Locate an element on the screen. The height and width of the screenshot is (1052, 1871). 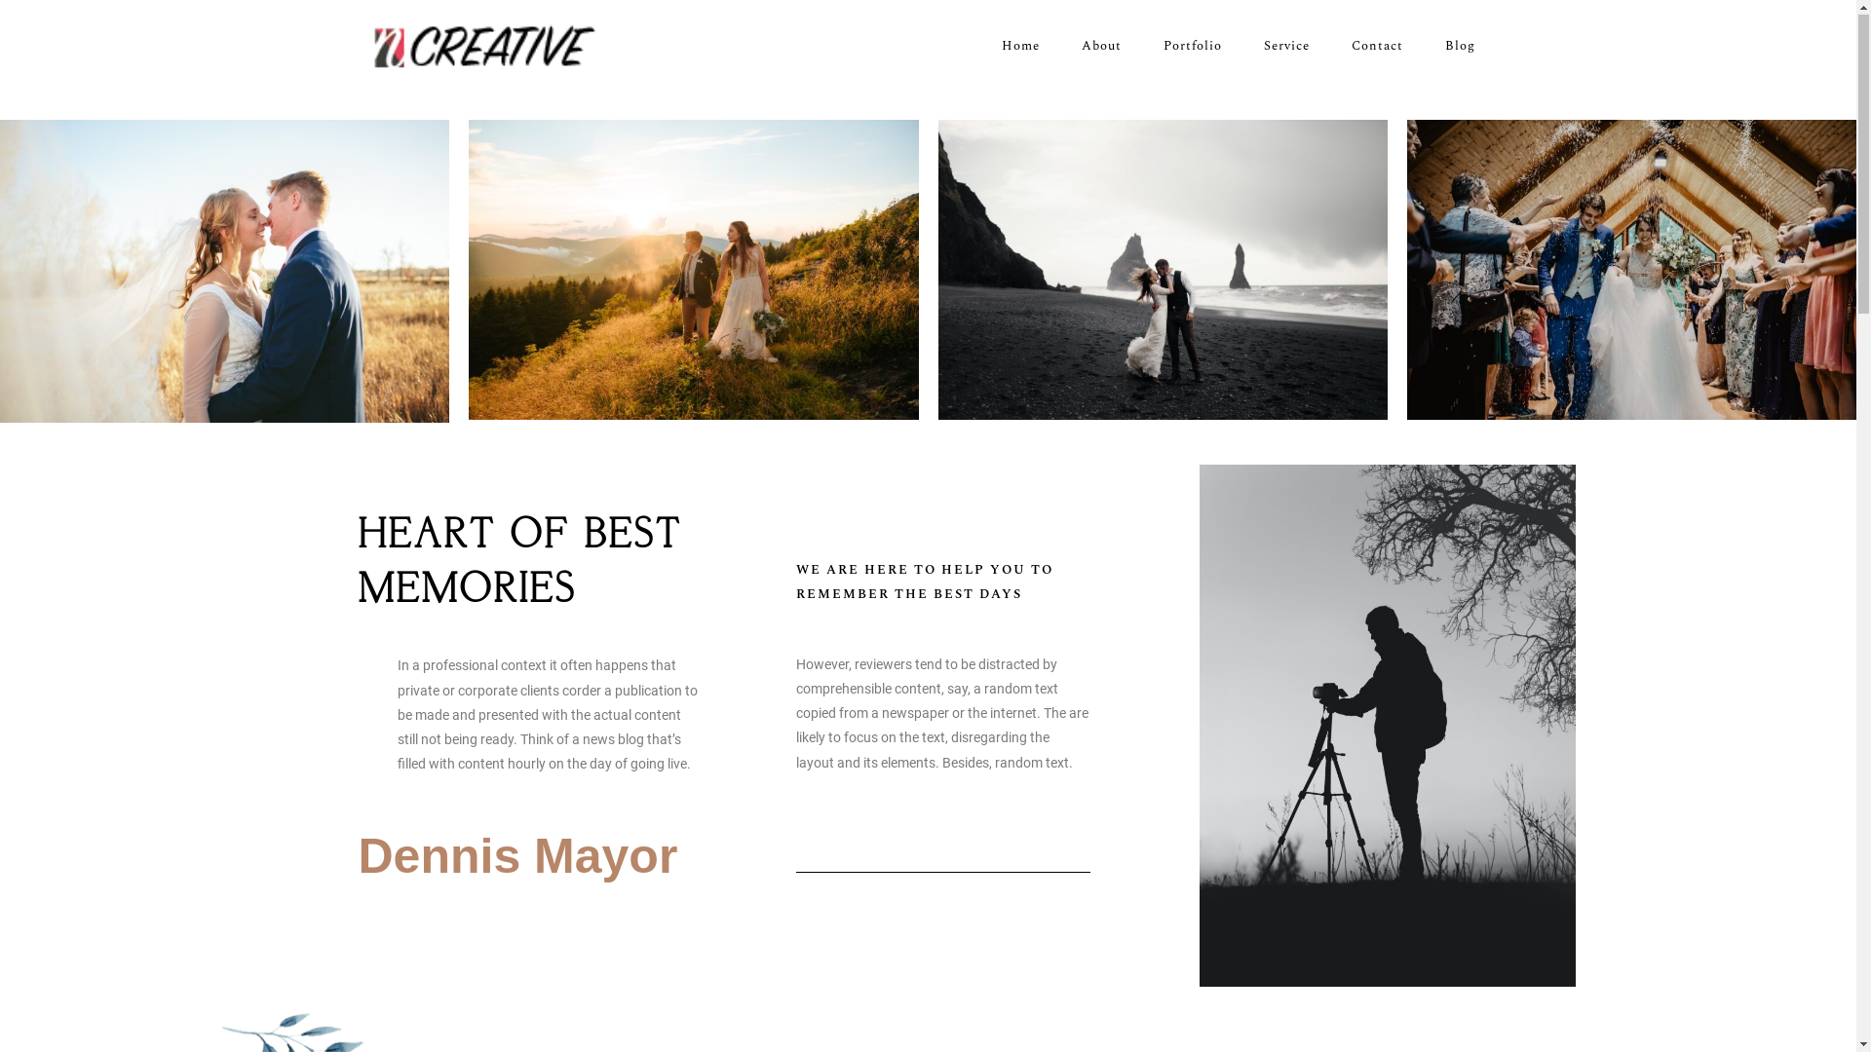
About is located at coordinates (1101, 48).